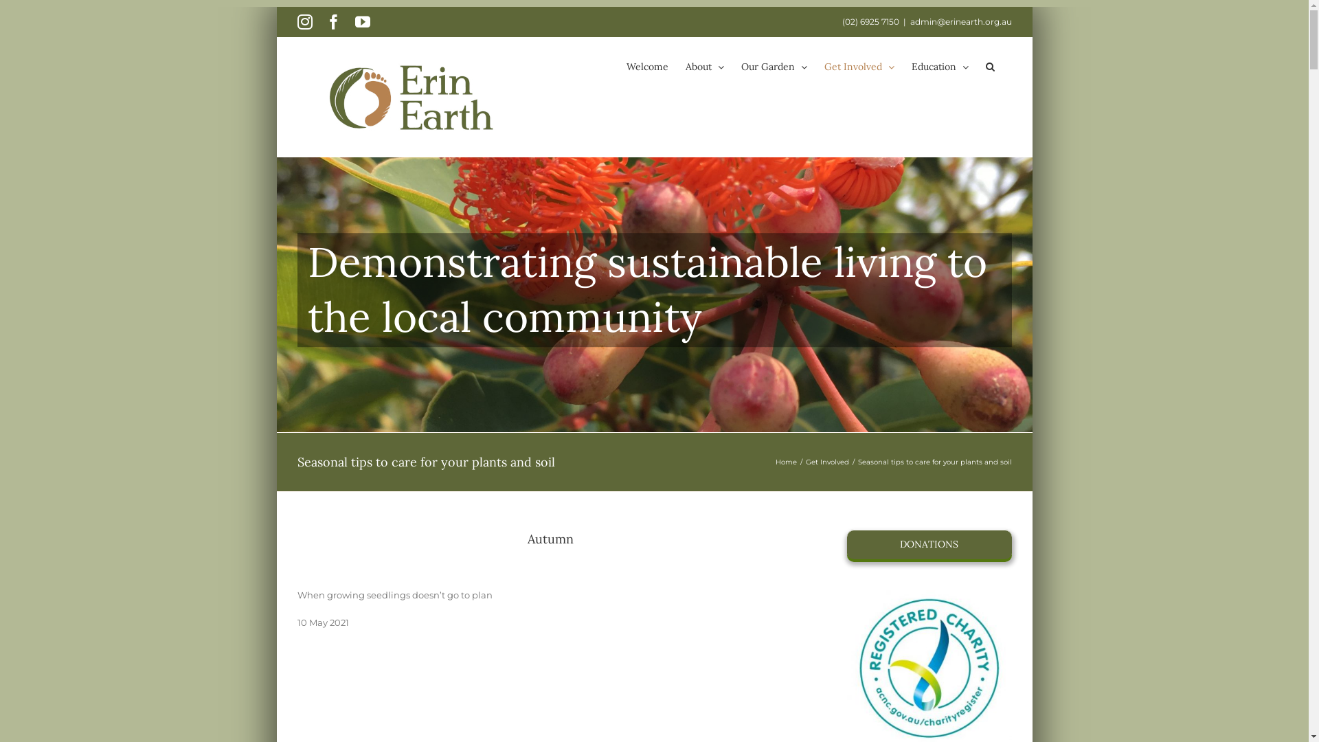 This screenshot has width=1319, height=742. I want to click on admin@erinearth.org.au, so click(960, 21).